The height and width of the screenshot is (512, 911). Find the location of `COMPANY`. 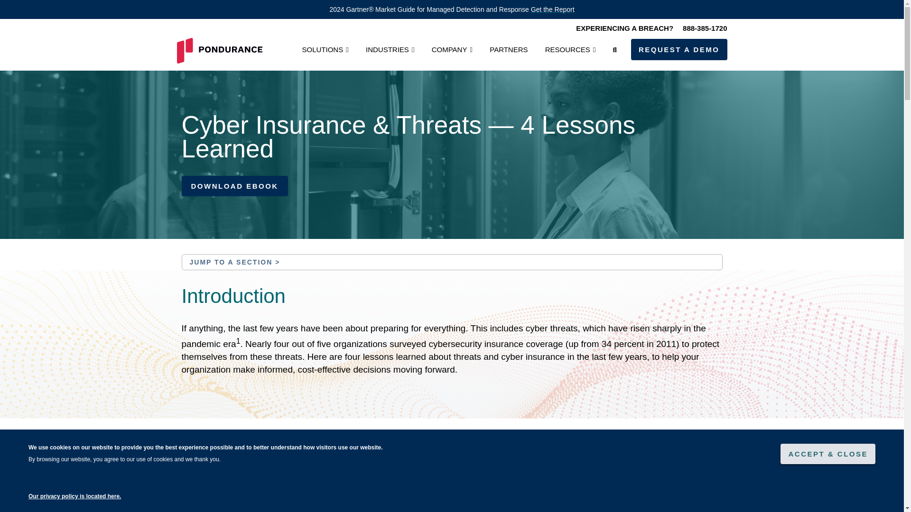

COMPANY is located at coordinates (449, 49).